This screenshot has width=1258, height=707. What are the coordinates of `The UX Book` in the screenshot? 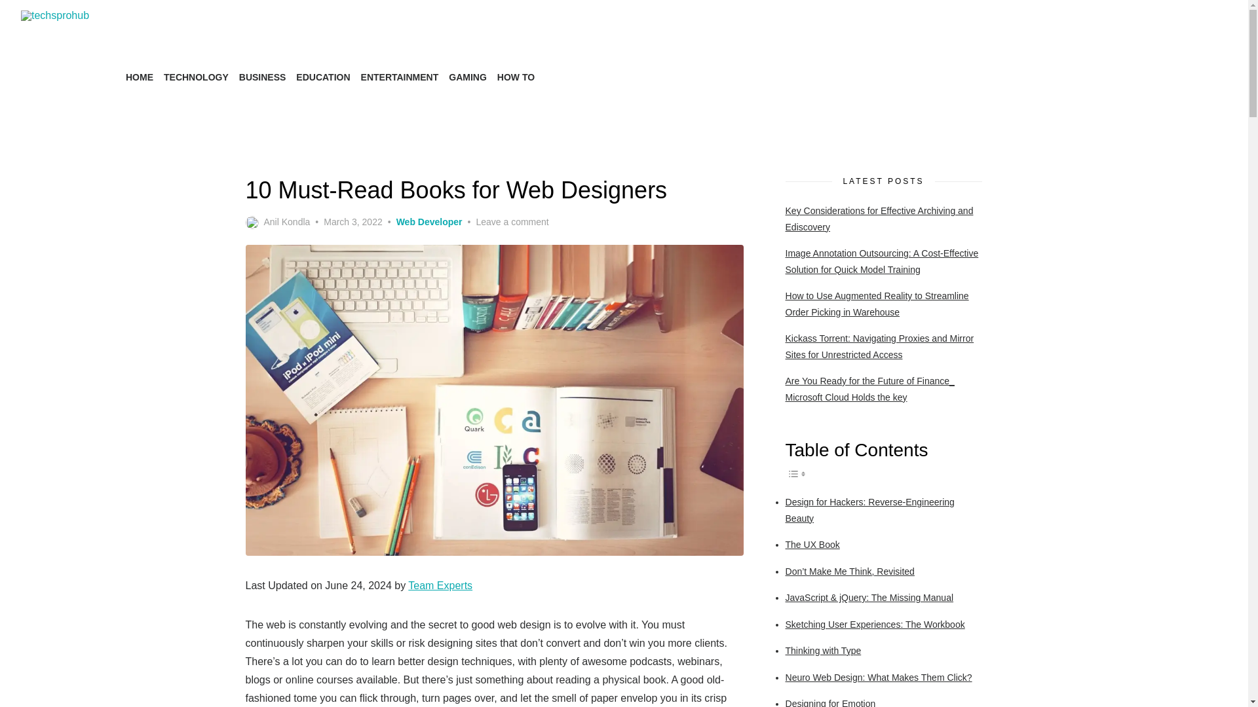 It's located at (812, 545).